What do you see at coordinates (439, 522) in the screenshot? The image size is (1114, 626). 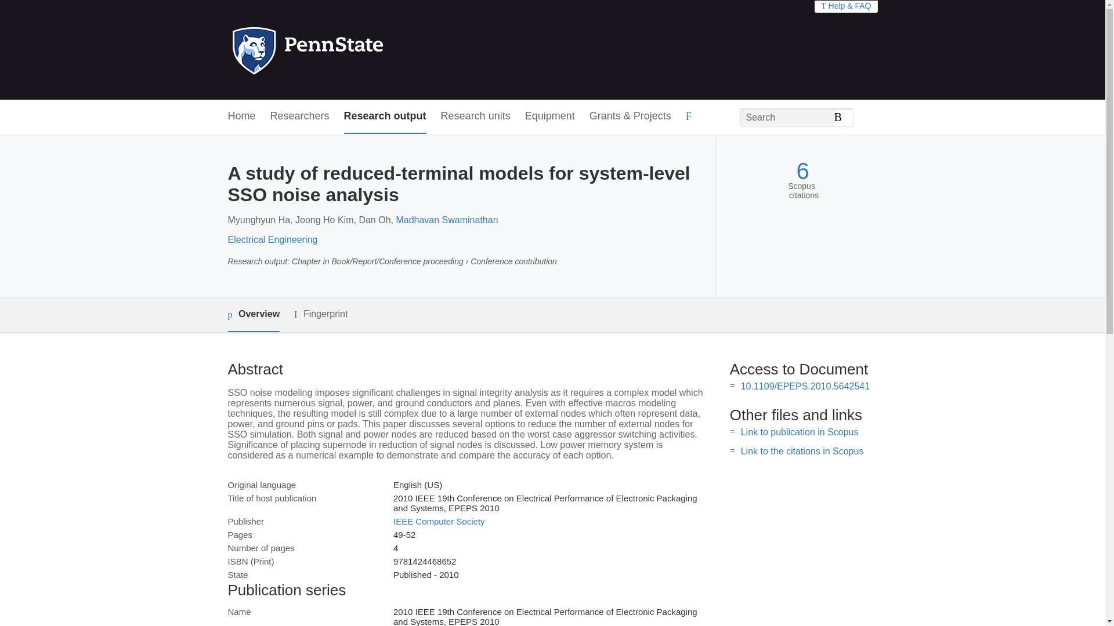 I see `IEEE Computer Society` at bounding box center [439, 522].